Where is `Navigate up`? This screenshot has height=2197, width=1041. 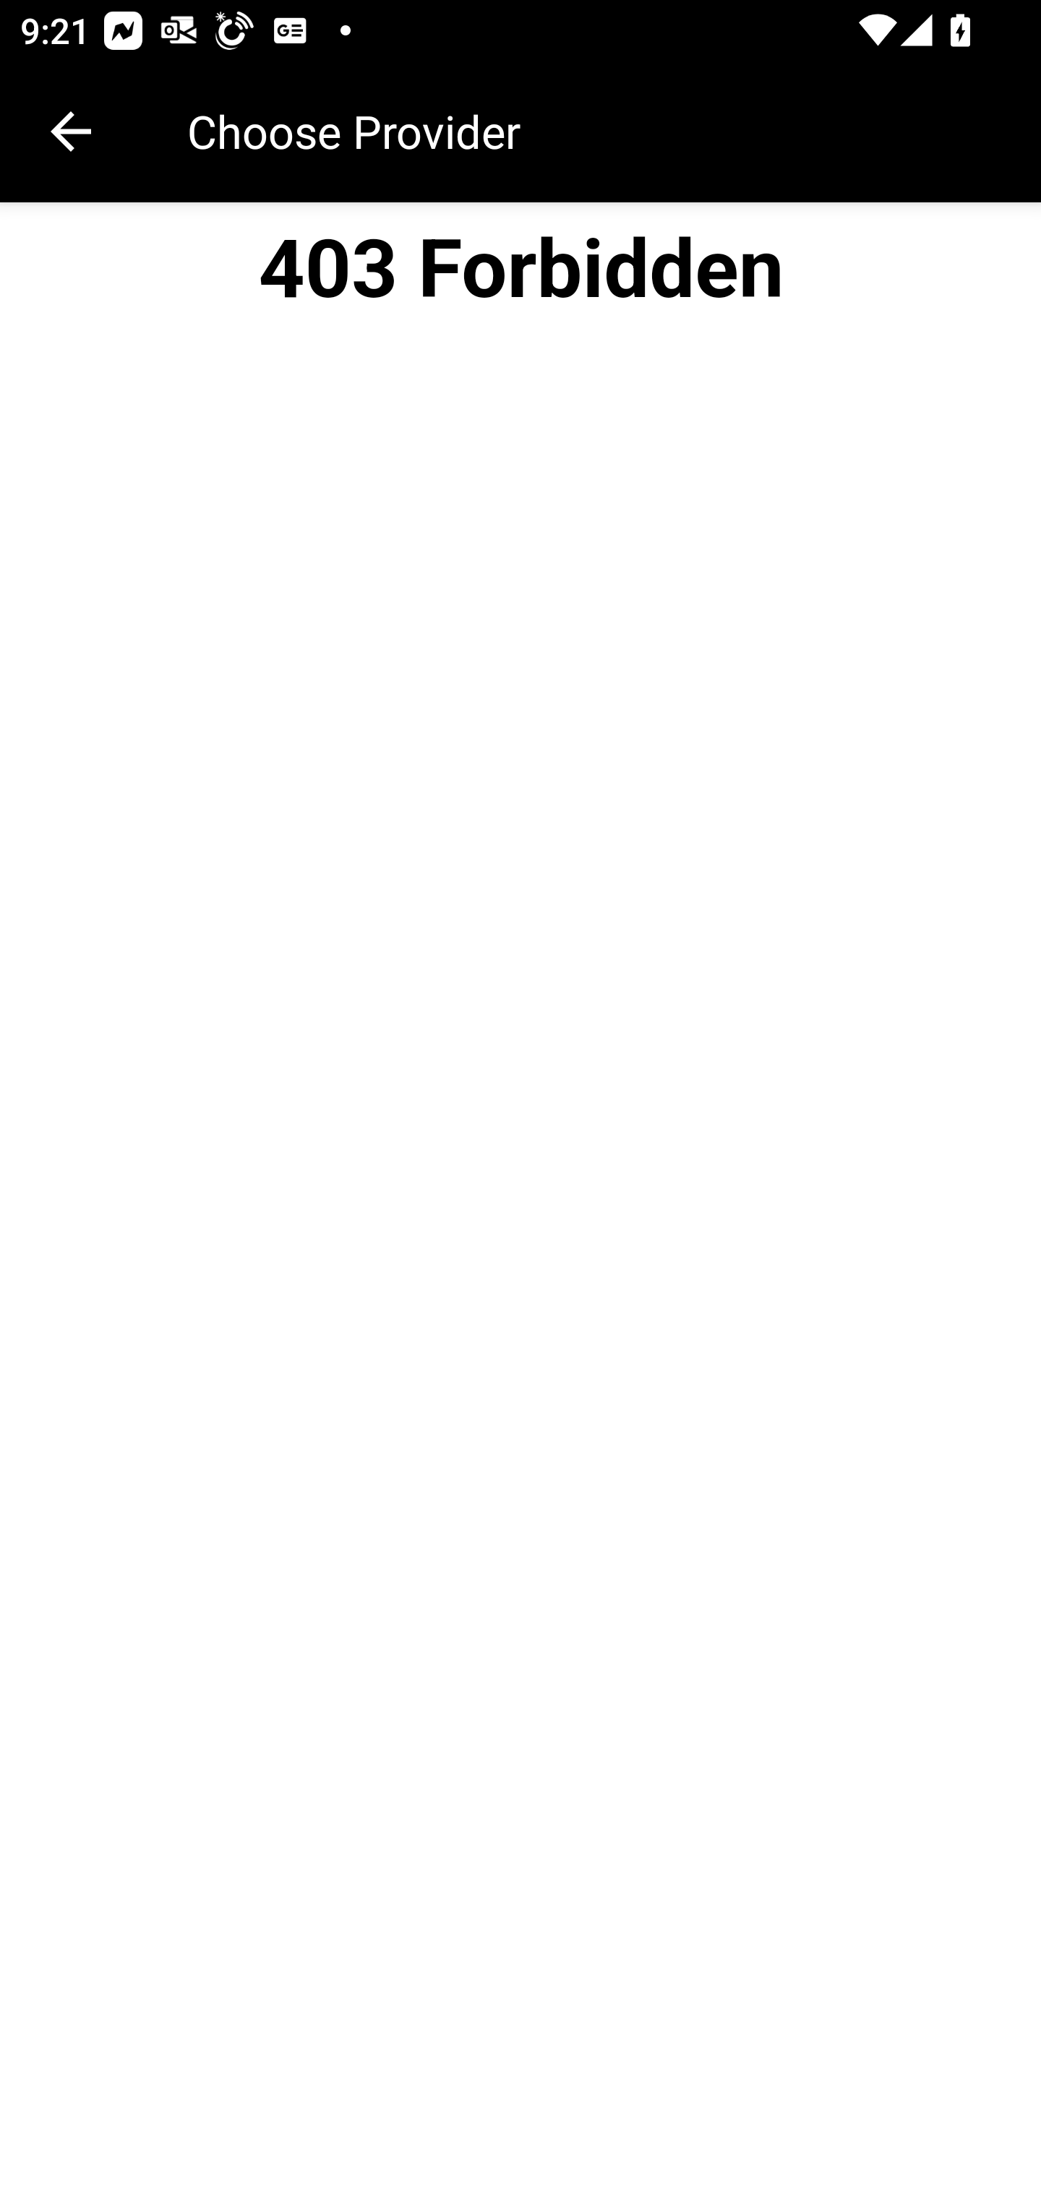
Navigate up is located at coordinates (71, 132).